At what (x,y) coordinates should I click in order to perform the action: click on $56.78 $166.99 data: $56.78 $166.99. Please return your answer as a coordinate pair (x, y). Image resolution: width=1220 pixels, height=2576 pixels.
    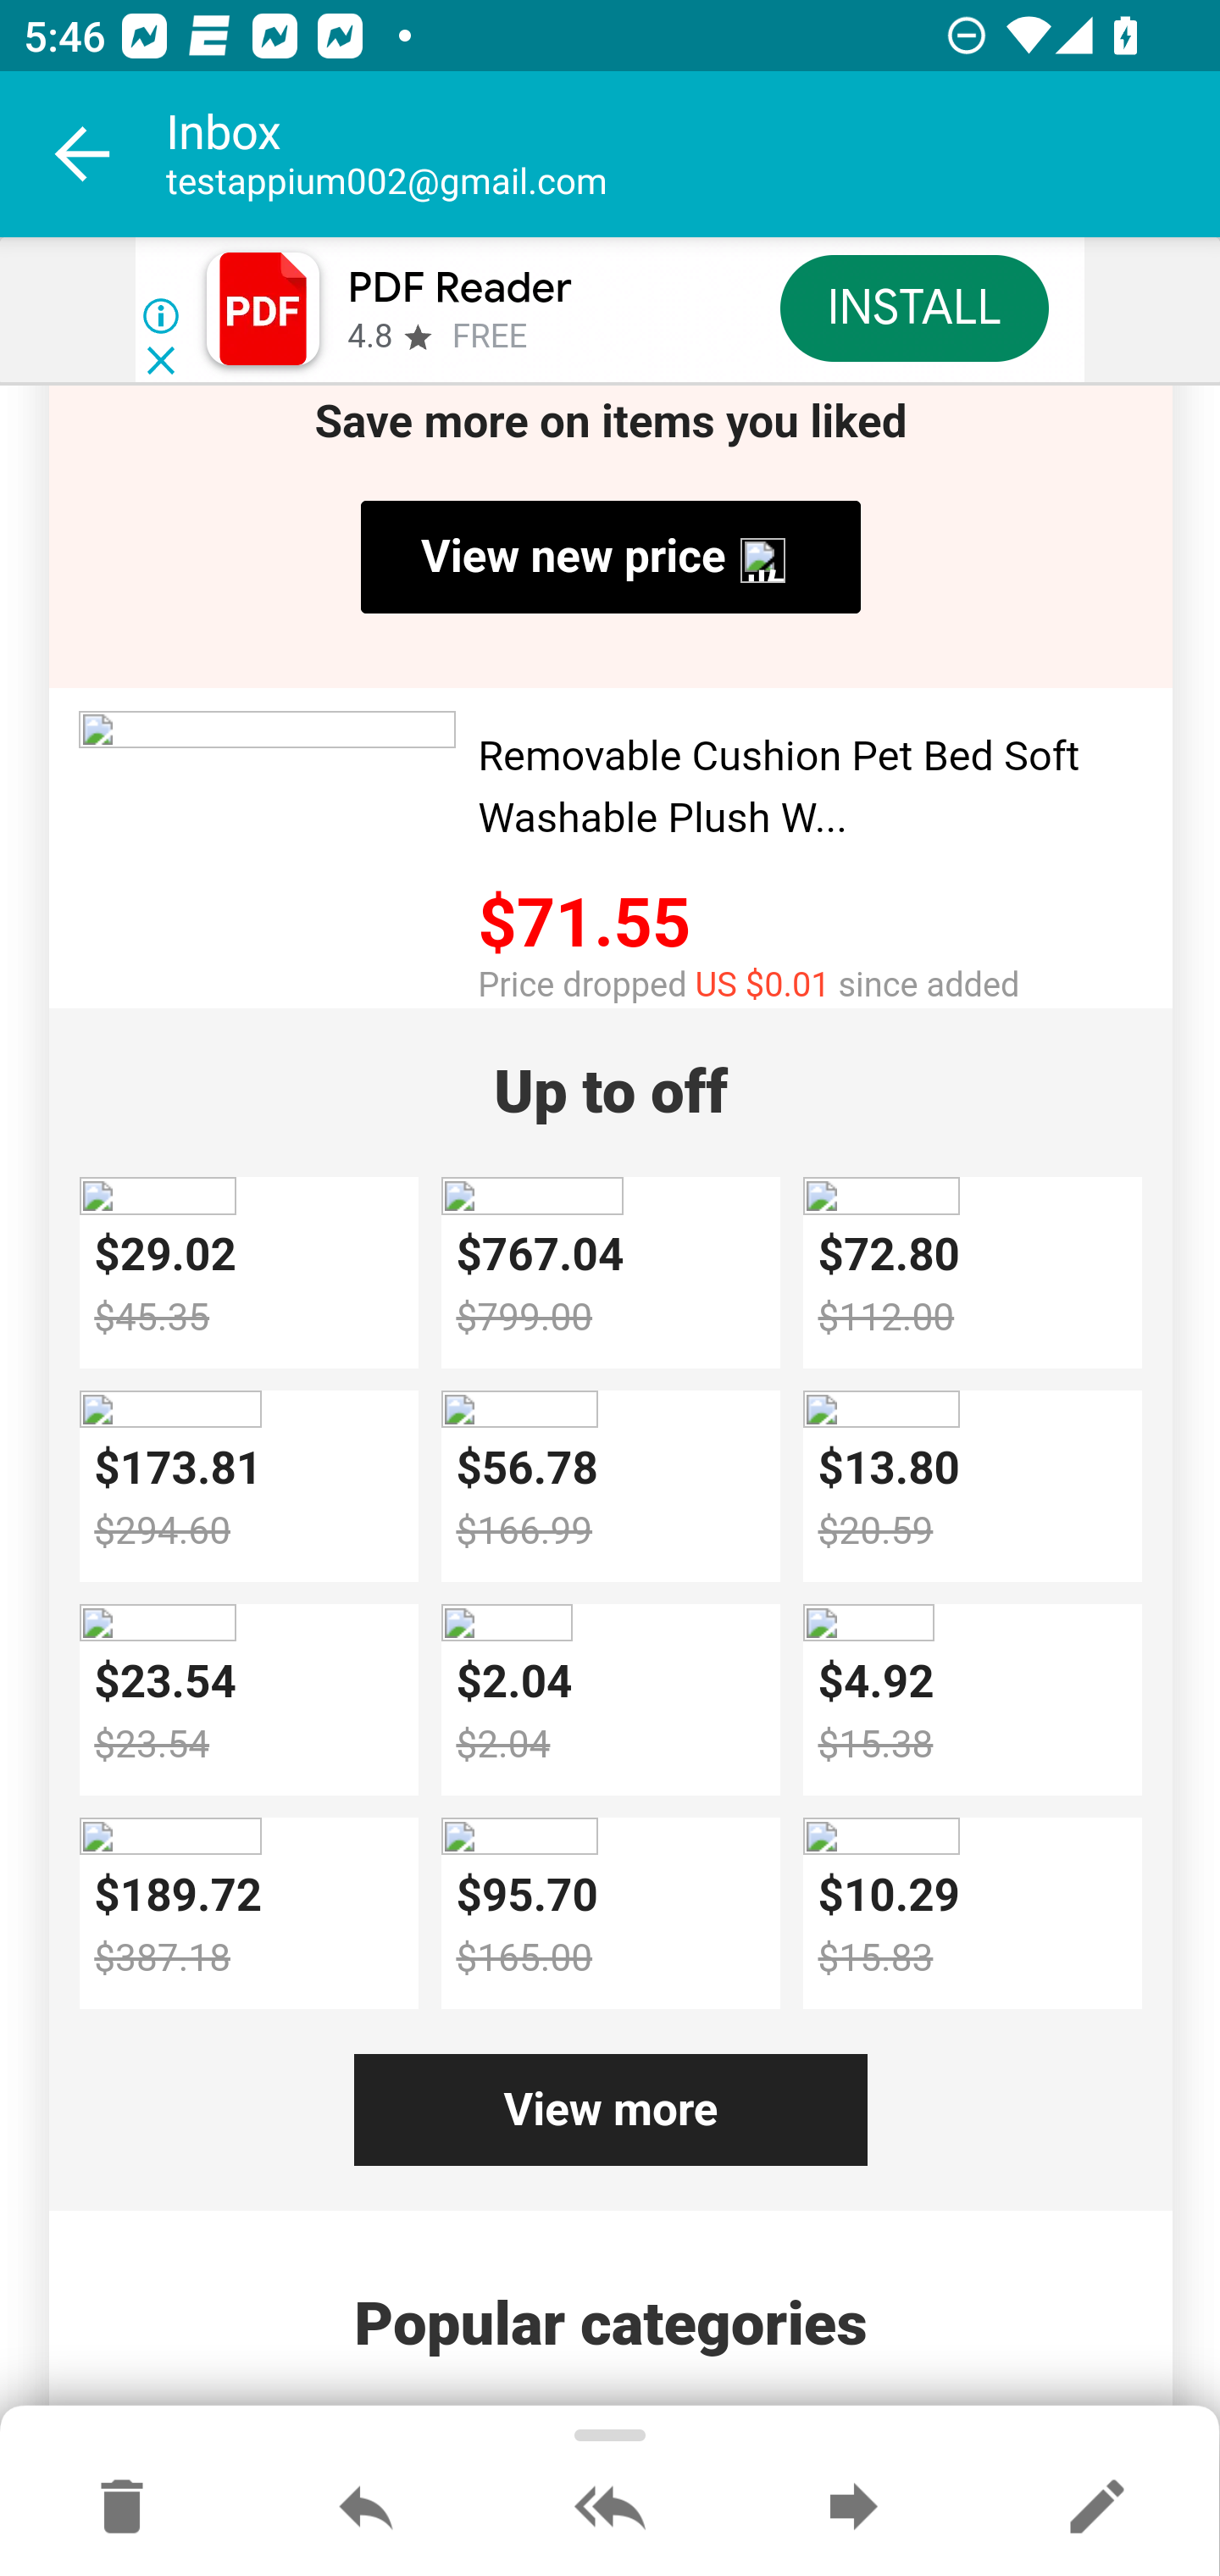
    Looking at the image, I should click on (611, 1487).